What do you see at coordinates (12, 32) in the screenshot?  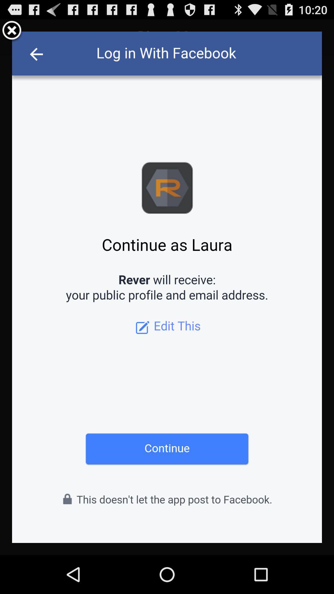 I see `to close the current page` at bounding box center [12, 32].